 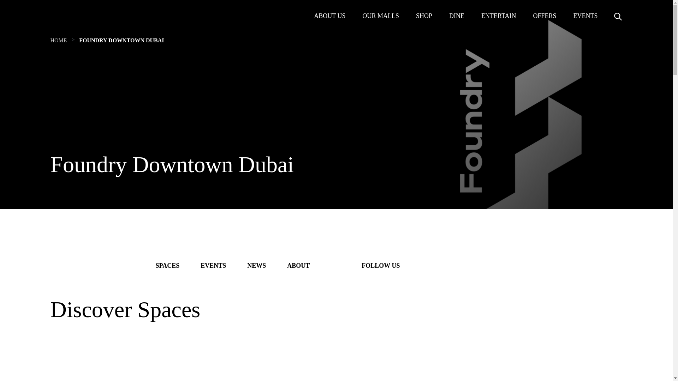 What do you see at coordinates (58, 40) in the screenshot?
I see `HOME` at bounding box center [58, 40].